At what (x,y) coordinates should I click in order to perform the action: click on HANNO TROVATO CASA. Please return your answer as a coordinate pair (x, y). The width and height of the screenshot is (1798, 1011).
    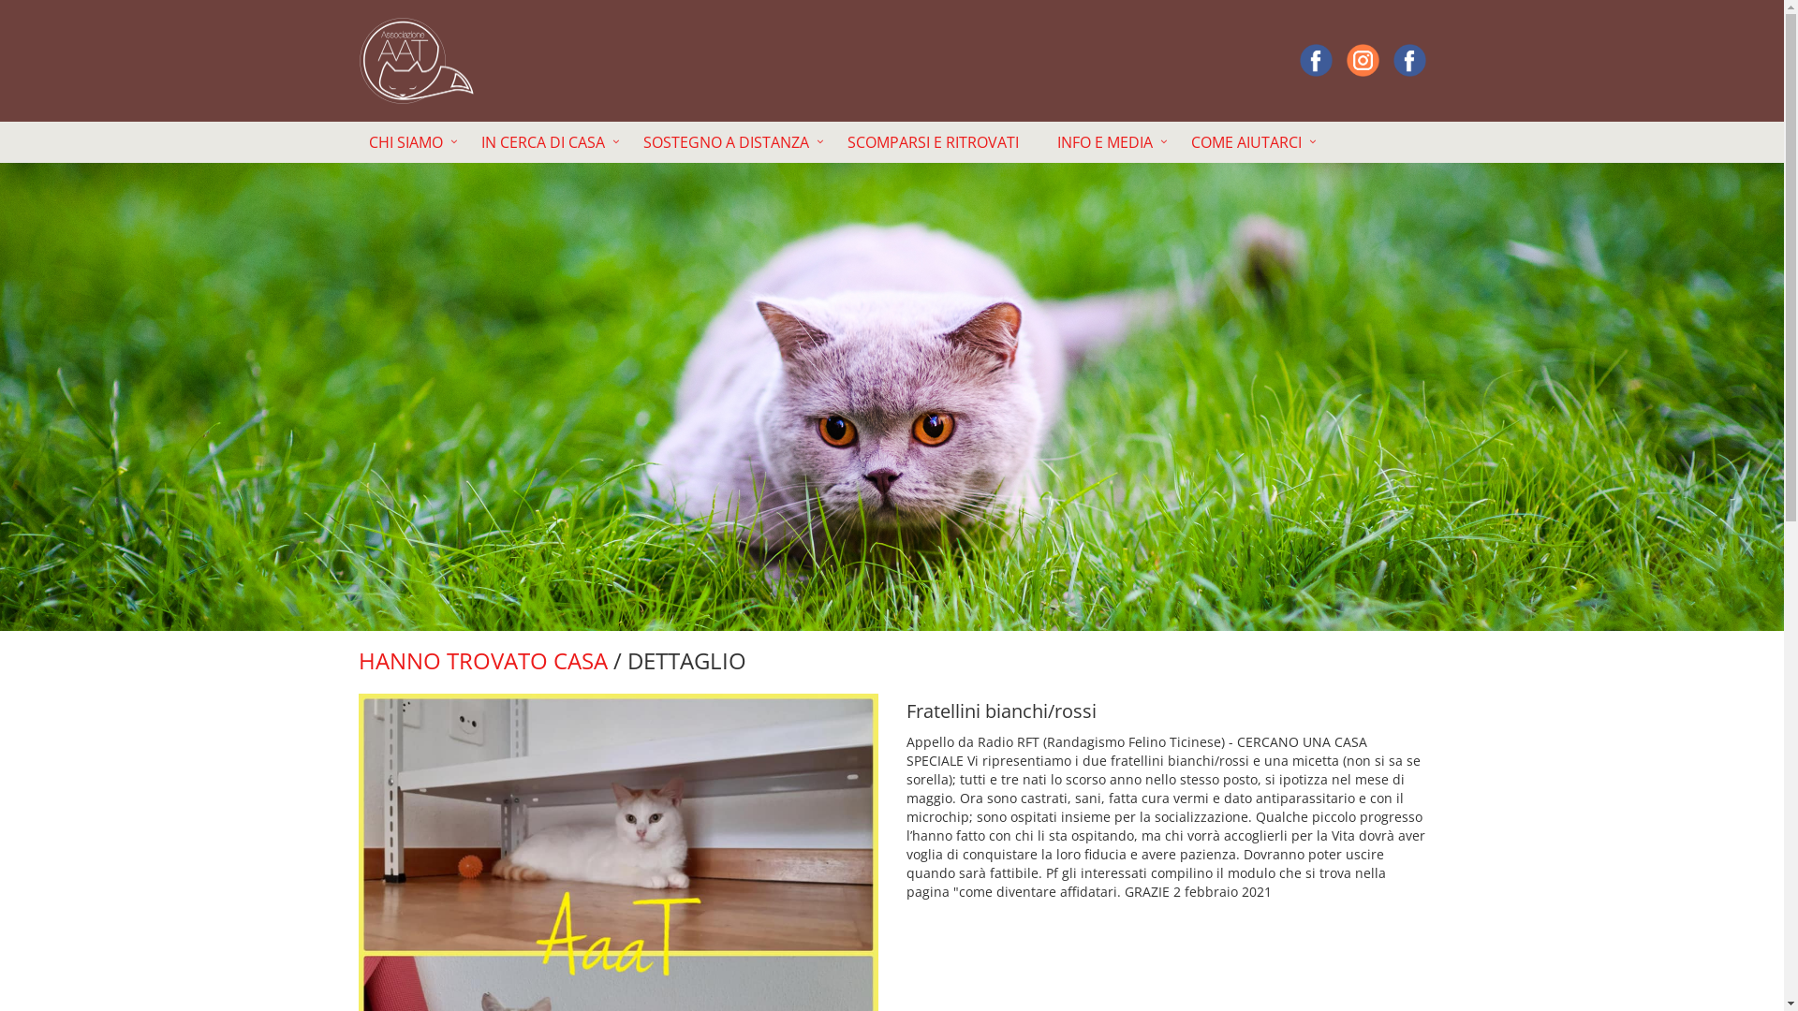
    Looking at the image, I should click on (482, 661).